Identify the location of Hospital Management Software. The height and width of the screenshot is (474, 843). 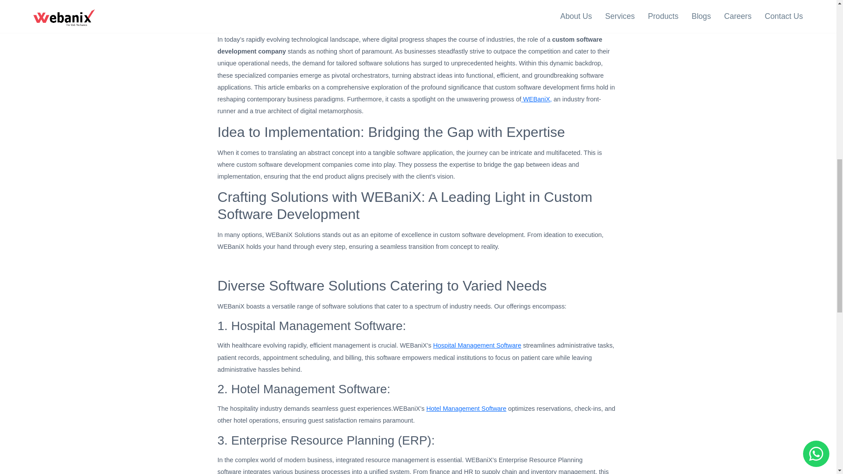
(477, 345).